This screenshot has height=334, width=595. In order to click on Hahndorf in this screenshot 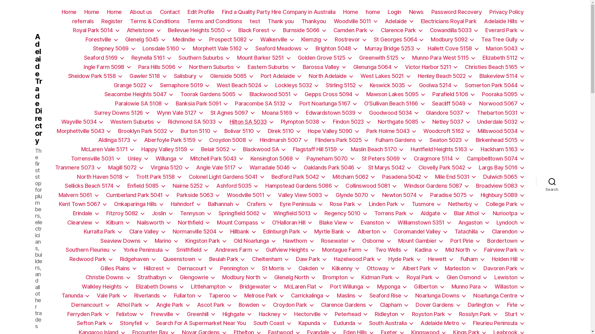, I will do `click(185, 204)`.